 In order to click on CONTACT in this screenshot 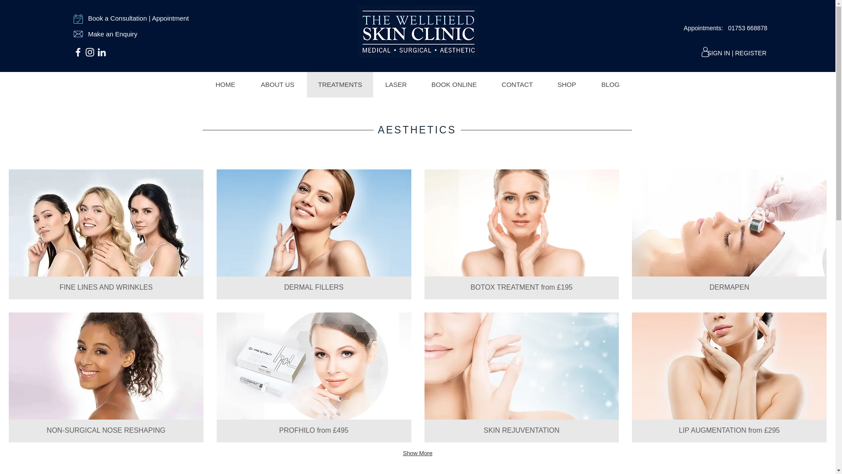, I will do `click(517, 85)`.